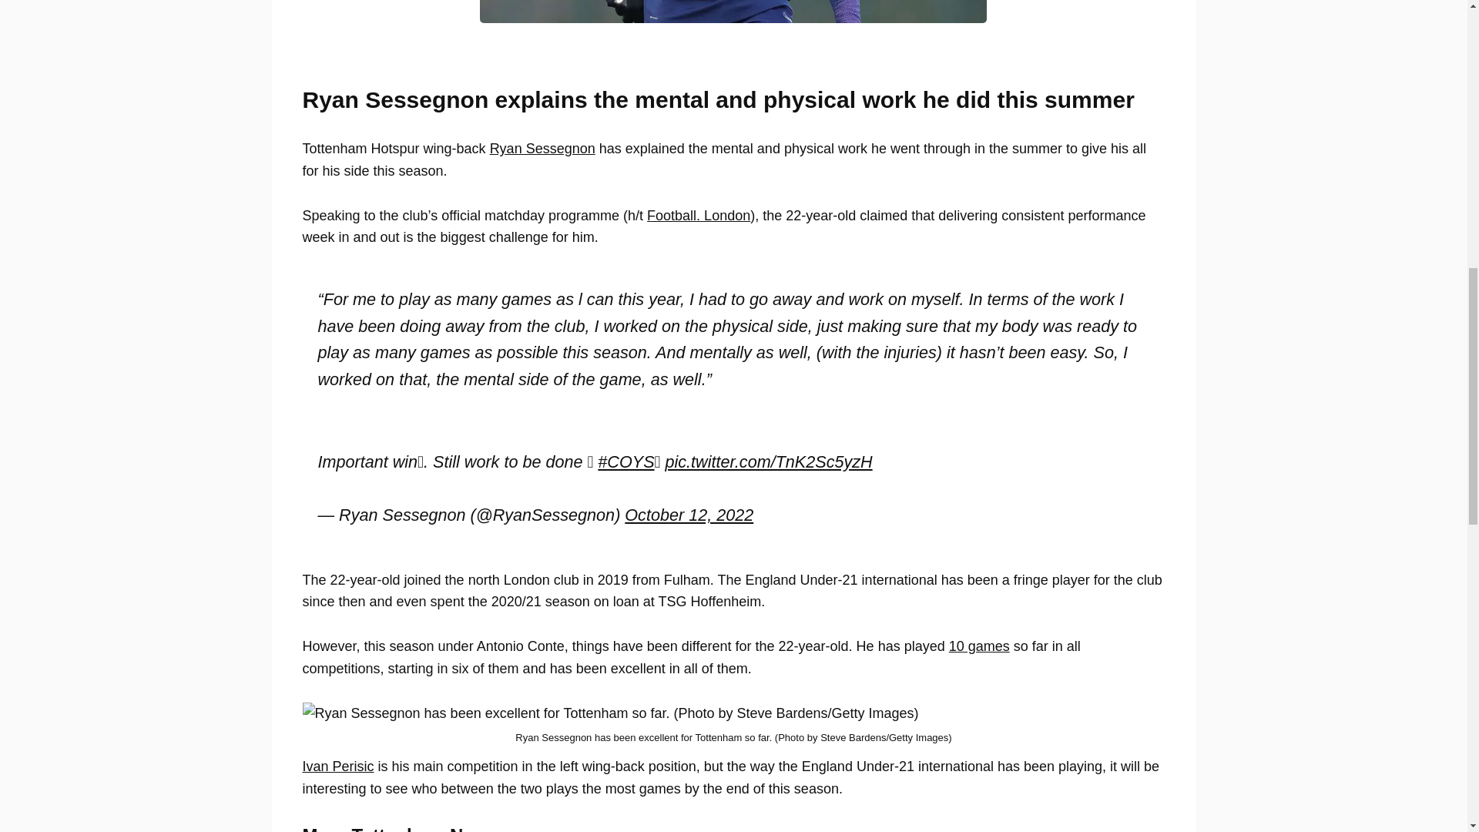 The height and width of the screenshot is (832, 1479). Describe the element at coordinates (542, 148) in the screenshot. I see `Ryan Sessegnon` at that location.